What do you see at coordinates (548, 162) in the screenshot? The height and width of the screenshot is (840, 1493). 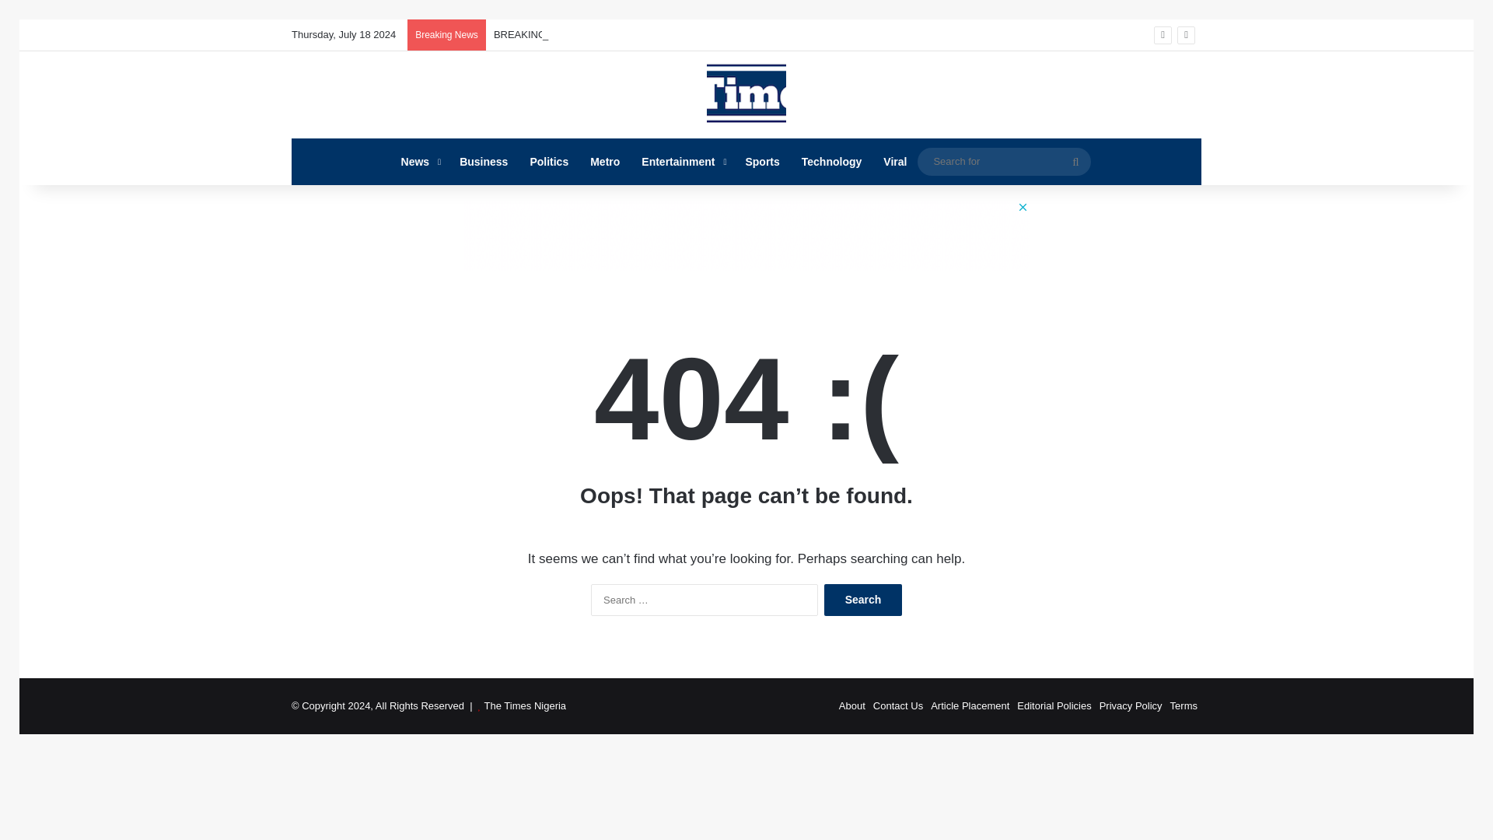 I see `Politics` at bounding box center [548, 162].